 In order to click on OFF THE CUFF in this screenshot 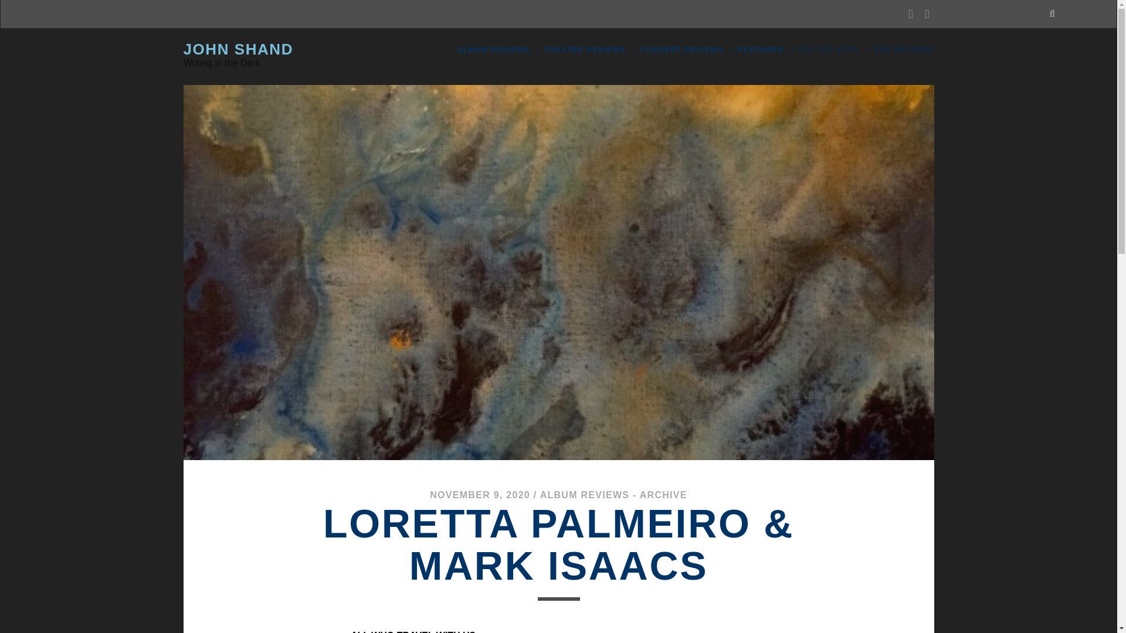, I will do `click(828, 50)`.